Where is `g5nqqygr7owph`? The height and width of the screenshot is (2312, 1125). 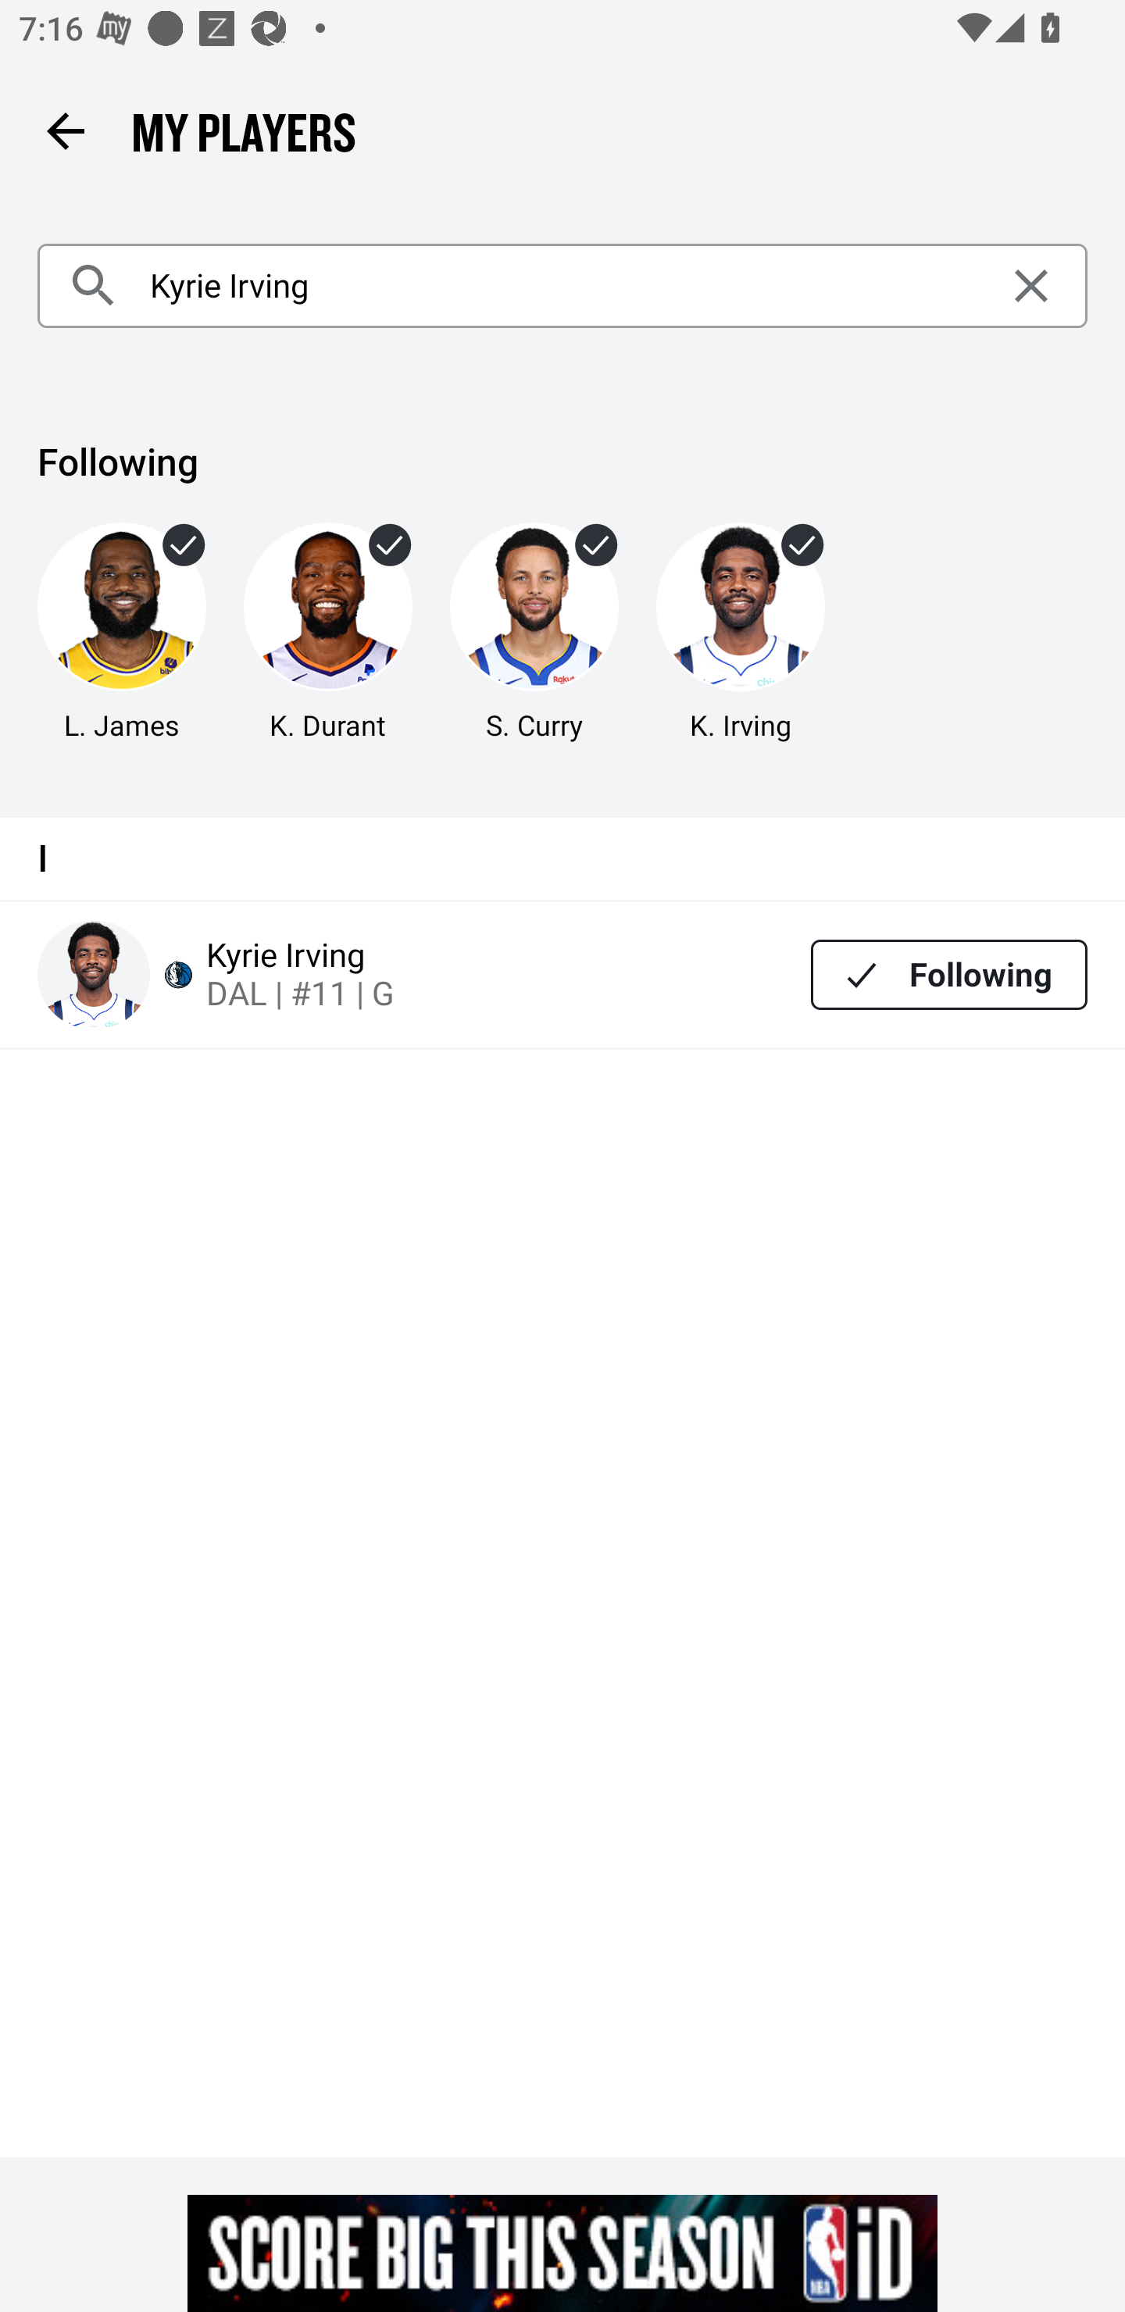 g5nqqygr7owph is located at coordinates (562, 2253).